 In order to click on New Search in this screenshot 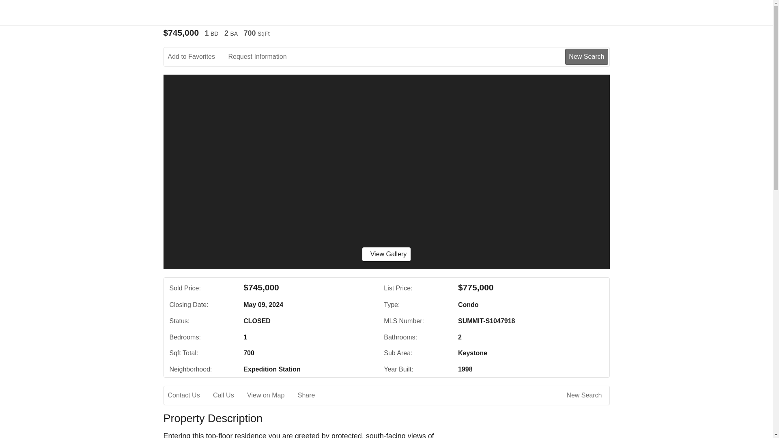, I will do `click(585, 395)`.